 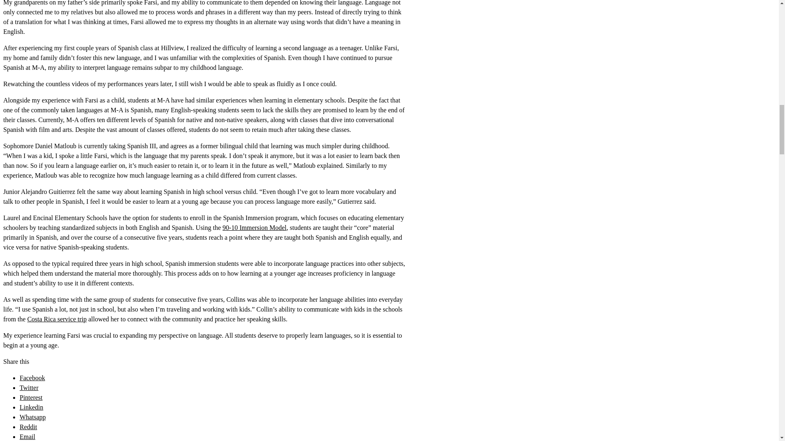 I want to click on 90-10 Immersion Model, so click(x=254, y=227).